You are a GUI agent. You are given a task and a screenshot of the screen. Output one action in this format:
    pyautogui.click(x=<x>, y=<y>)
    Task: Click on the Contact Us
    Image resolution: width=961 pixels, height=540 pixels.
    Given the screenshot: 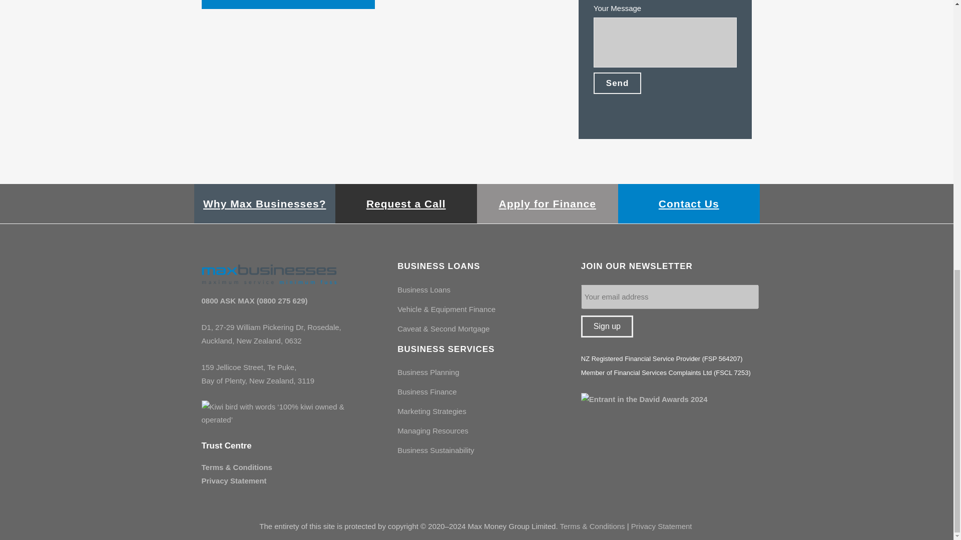 What is the action you would take?
    pyautogui.click(x=689, y=204)
    